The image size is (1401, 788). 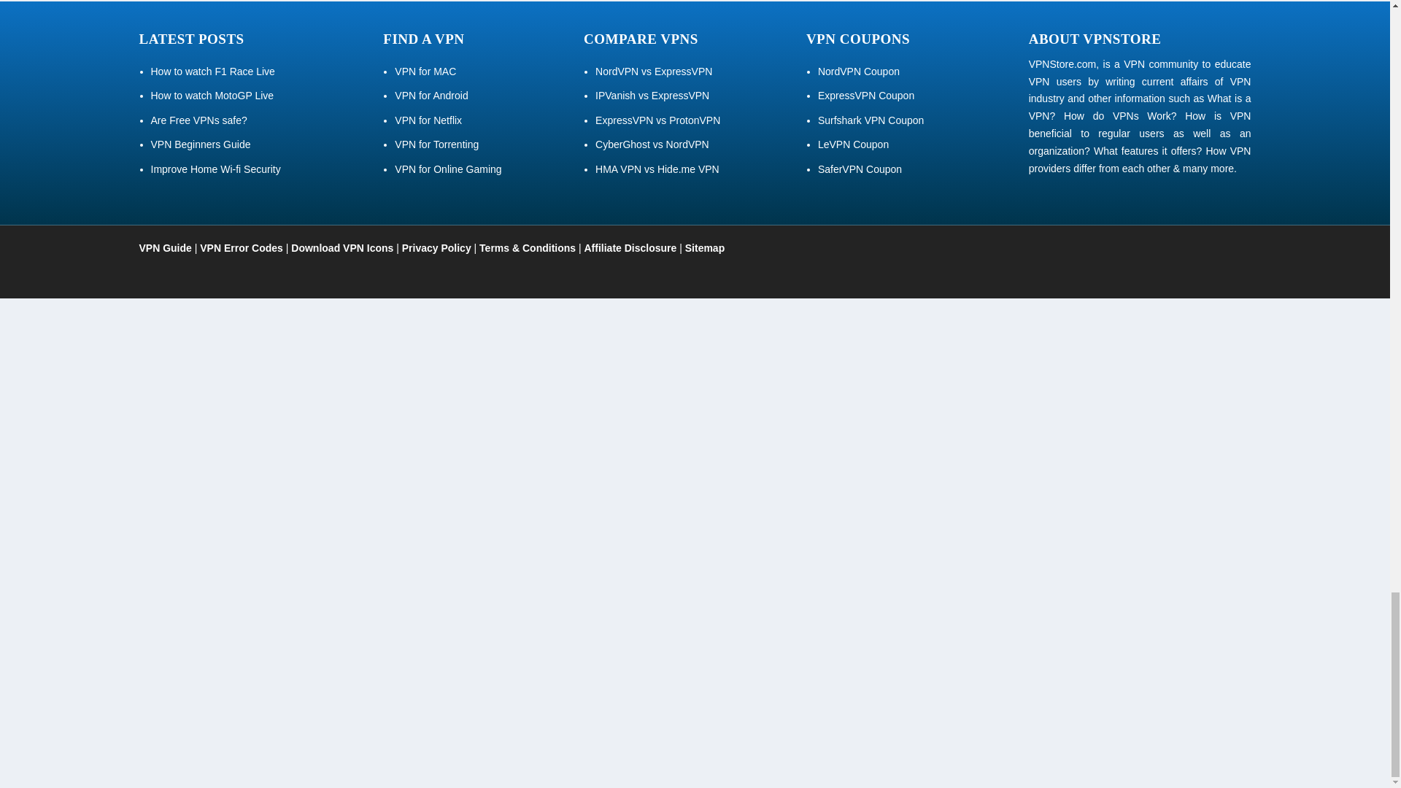 I want to click on VPN Beginners Guide, so click(x=200, y=144).